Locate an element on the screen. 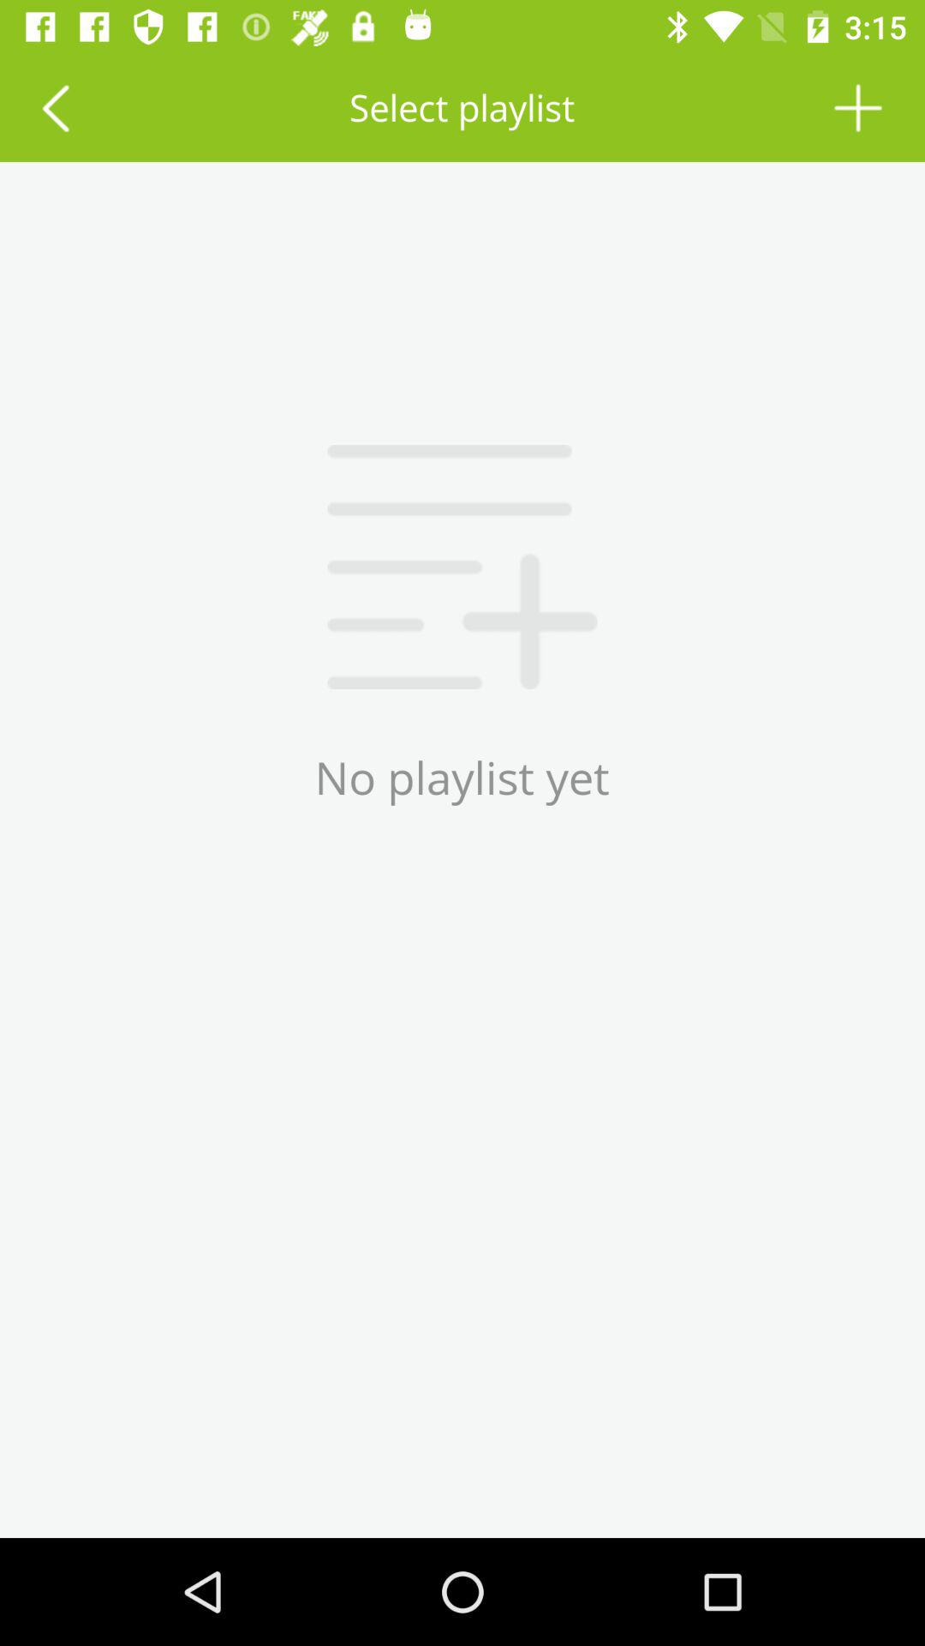 Image resolution: width=925 pixels, height=1646 pixels. tap icon at the top right corner is located at coordinates (858, 108).